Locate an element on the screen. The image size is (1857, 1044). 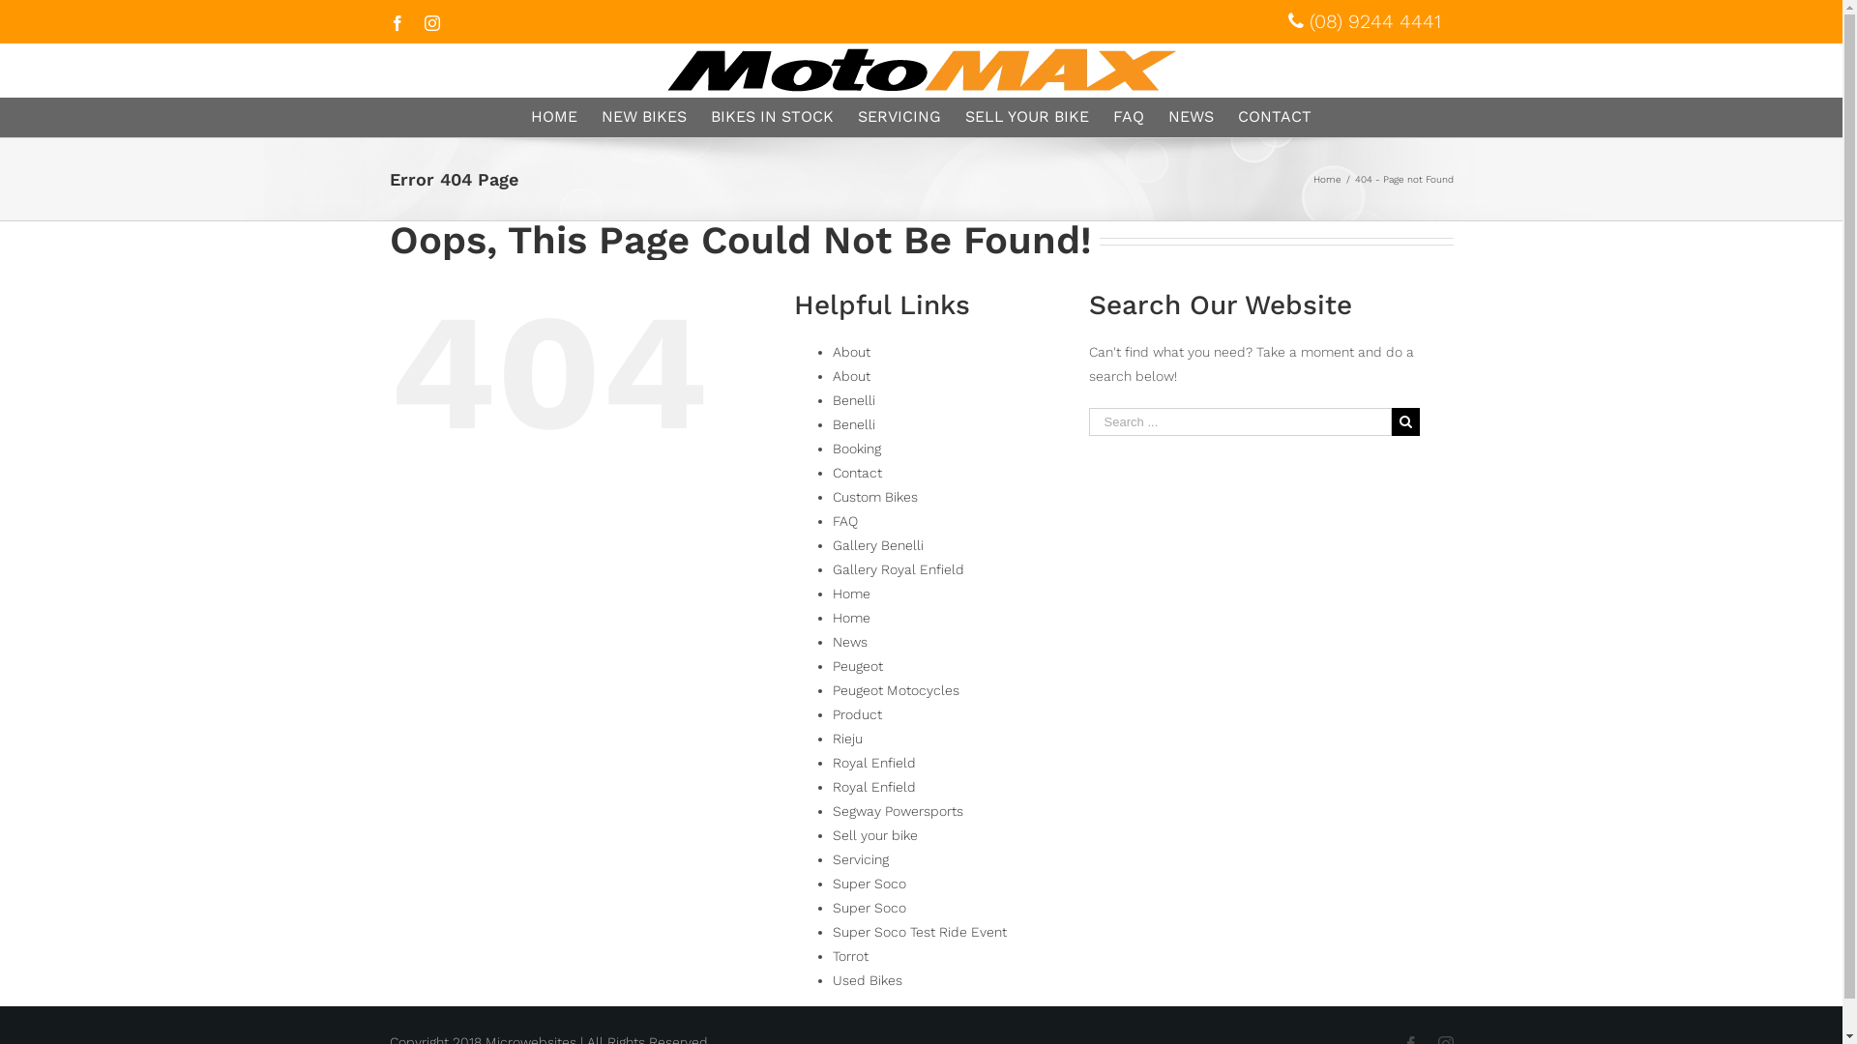
FAQ is located at coordinates (1129, 117).